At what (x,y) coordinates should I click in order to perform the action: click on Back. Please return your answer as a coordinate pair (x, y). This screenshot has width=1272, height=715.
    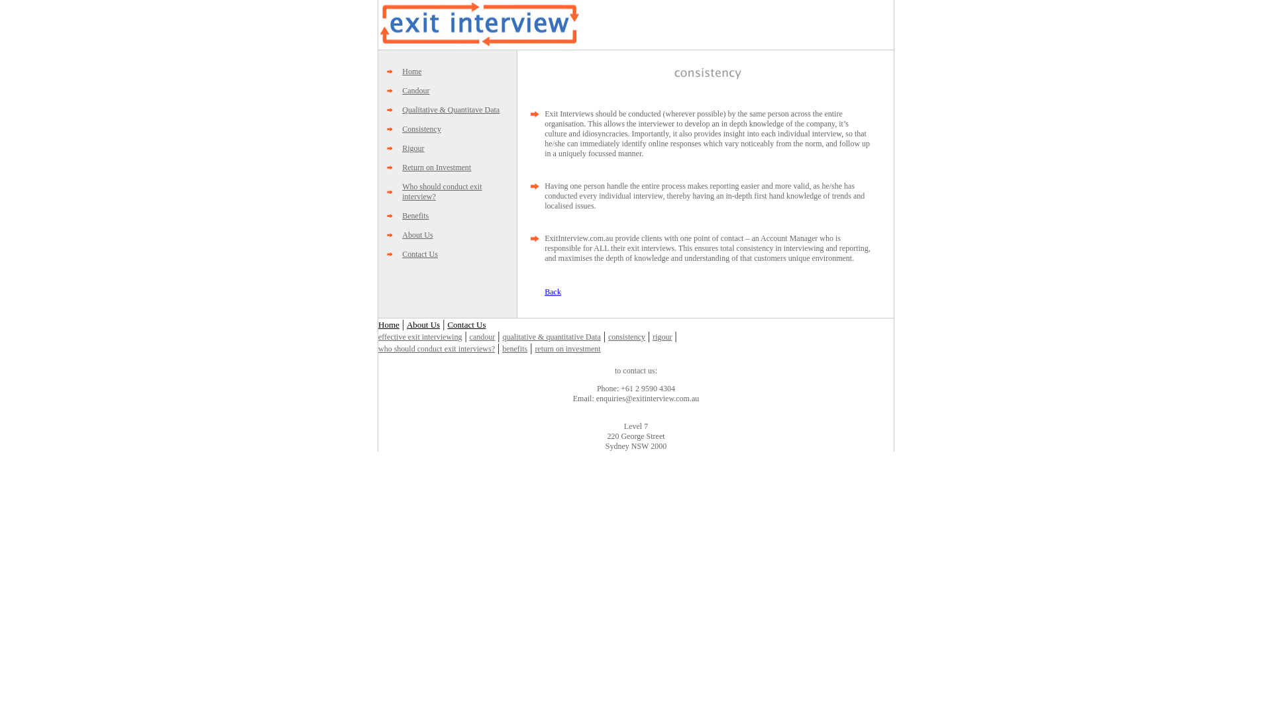
    Looking at the image, I should click on (553, 292).